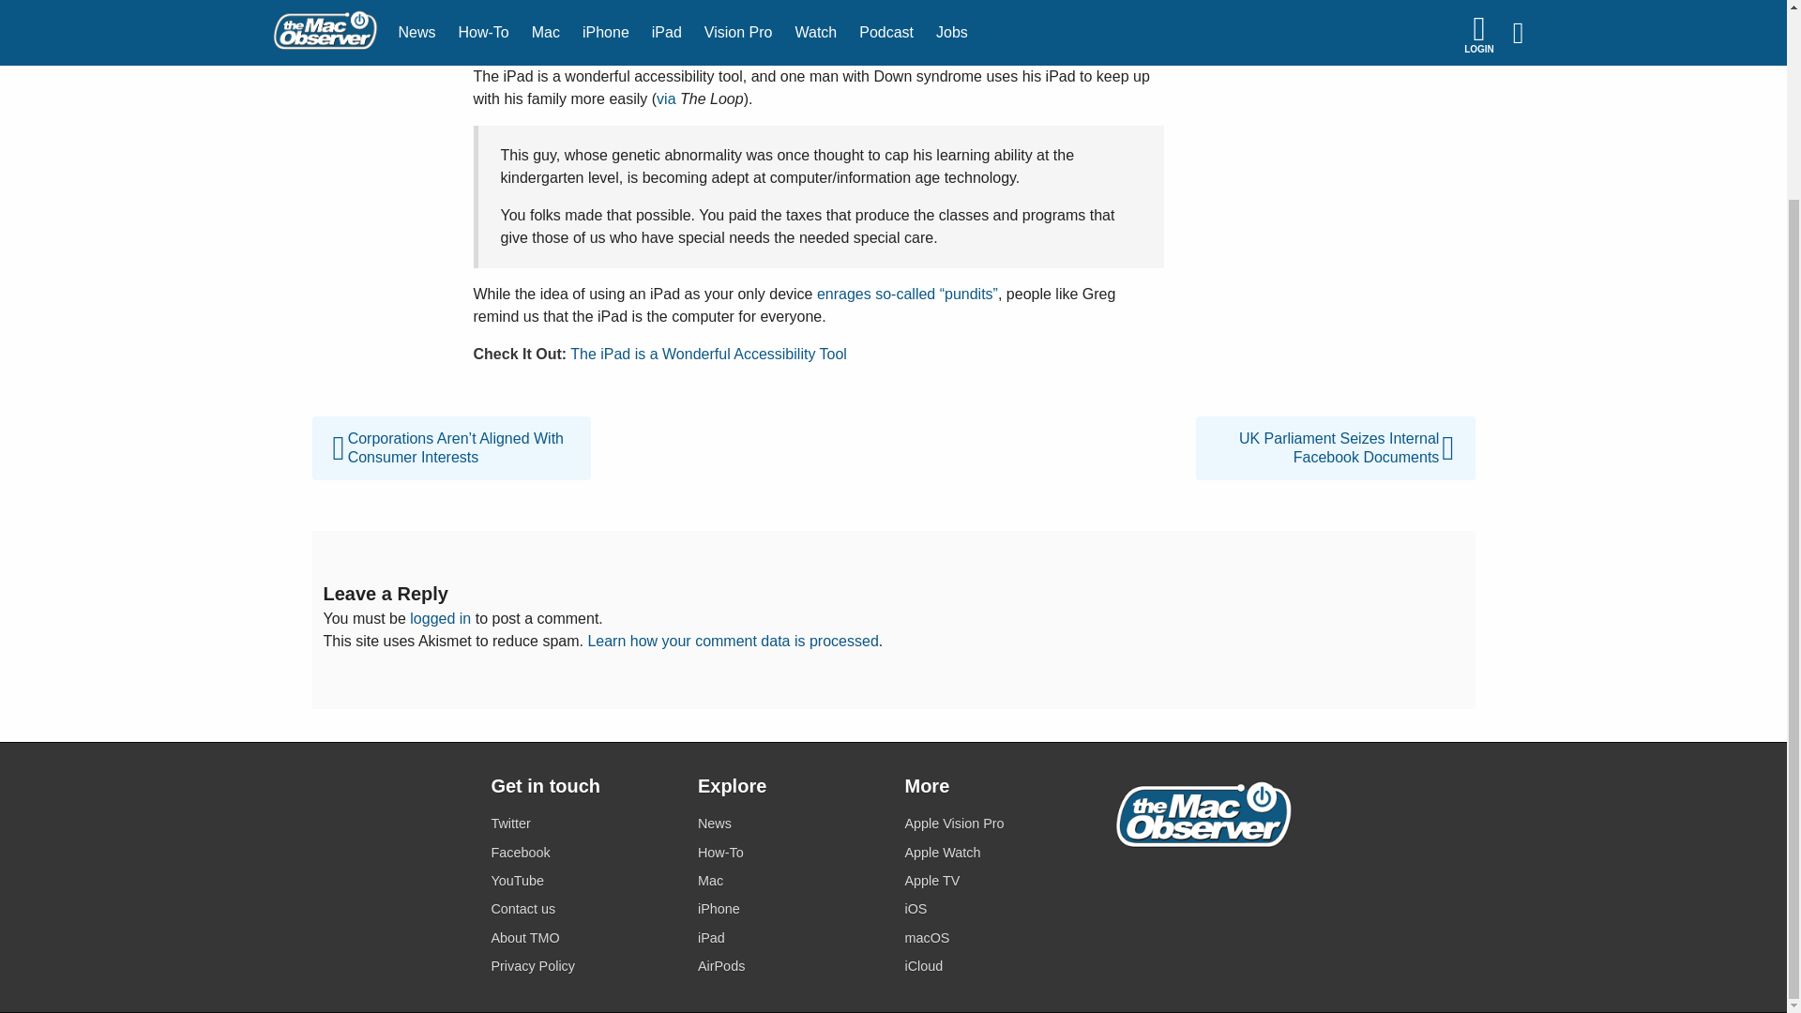 This screenshot has height=1013, width=1801. What do you see at coordinates (583, 880) in the screenshot?
I see `YouTube` at bounding box center [583, 880].